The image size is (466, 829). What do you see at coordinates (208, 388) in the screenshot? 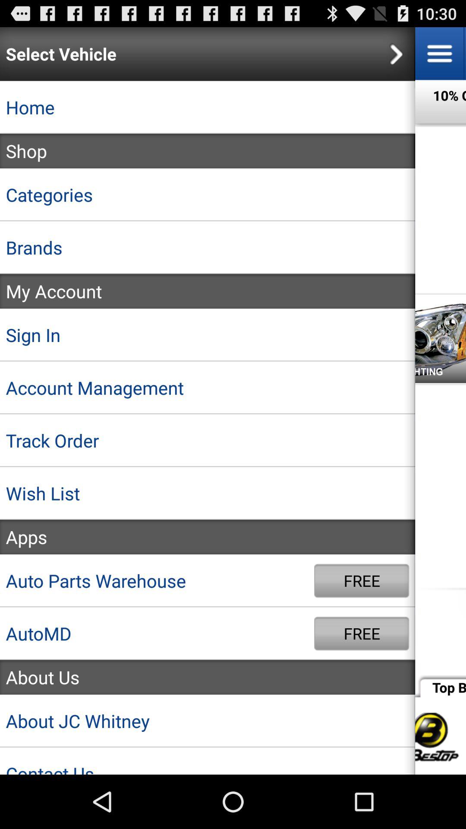
I see `turn off the icon above track order icon` at bounding box center [208, 388].